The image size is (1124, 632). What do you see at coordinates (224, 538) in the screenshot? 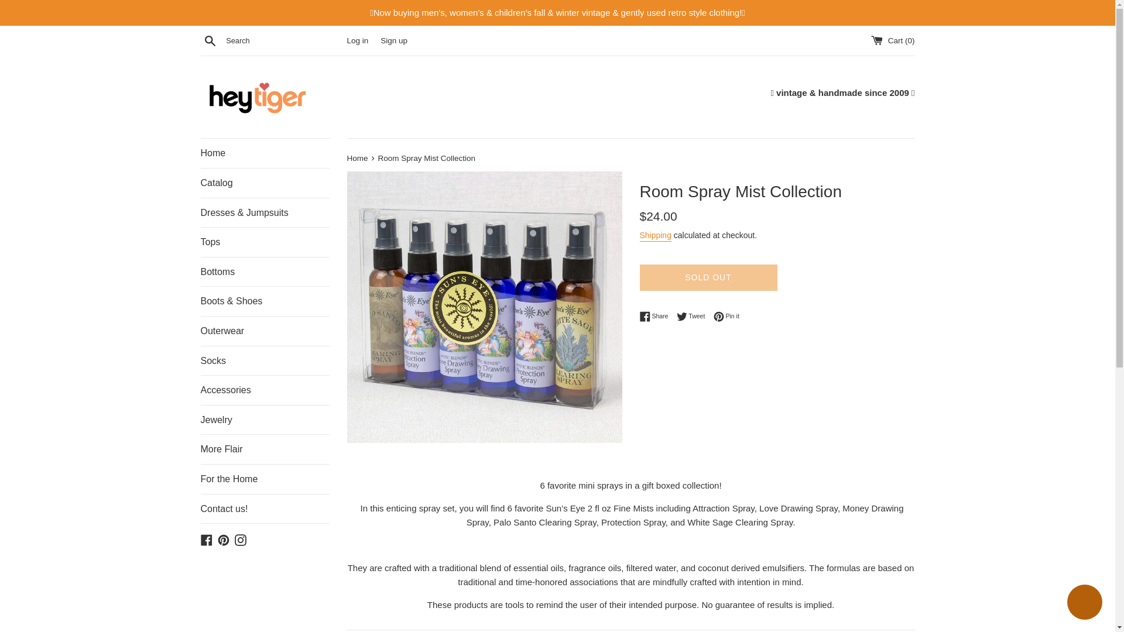
I see `Hey Tiger  on Pinterest` at bounding box center [224, 538].